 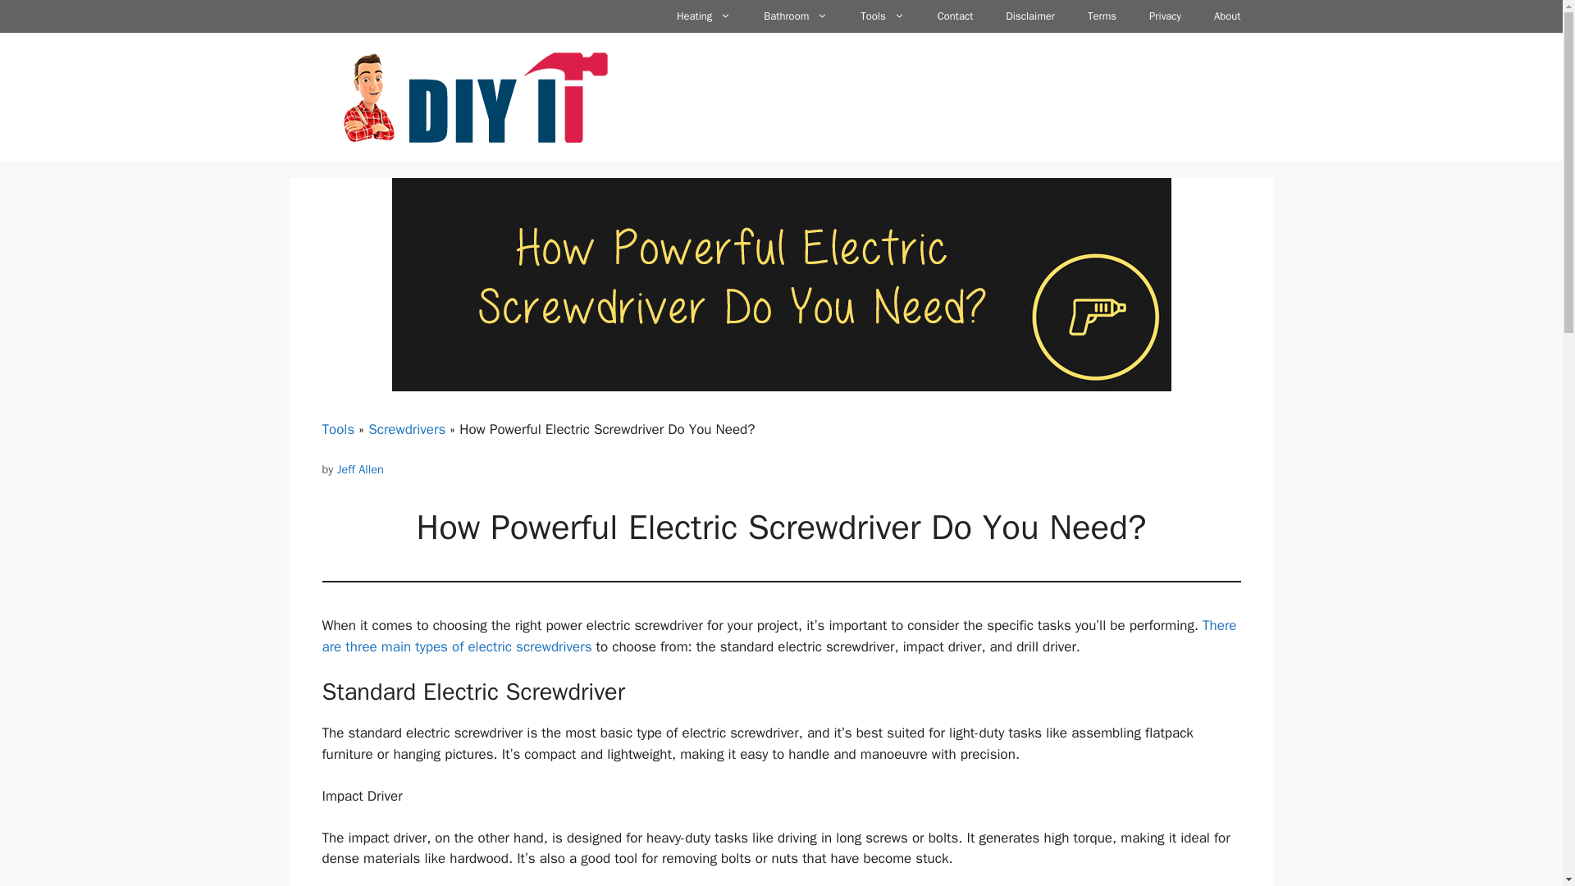 What do you see at coordinates (882, 16) in the screenshot?
I see `Tools` at bounding box center [882, 16].